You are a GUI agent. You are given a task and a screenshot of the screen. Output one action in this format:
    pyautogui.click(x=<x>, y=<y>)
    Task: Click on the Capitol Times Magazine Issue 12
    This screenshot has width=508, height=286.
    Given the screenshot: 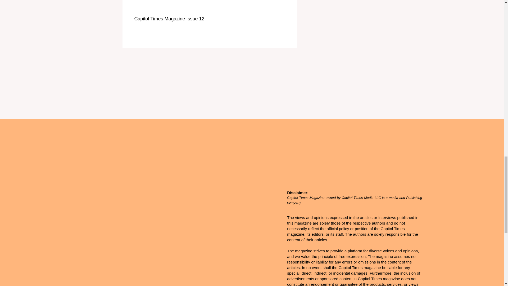 What is the action you would take?
    pyautogui.click(x=188, y=19)
    